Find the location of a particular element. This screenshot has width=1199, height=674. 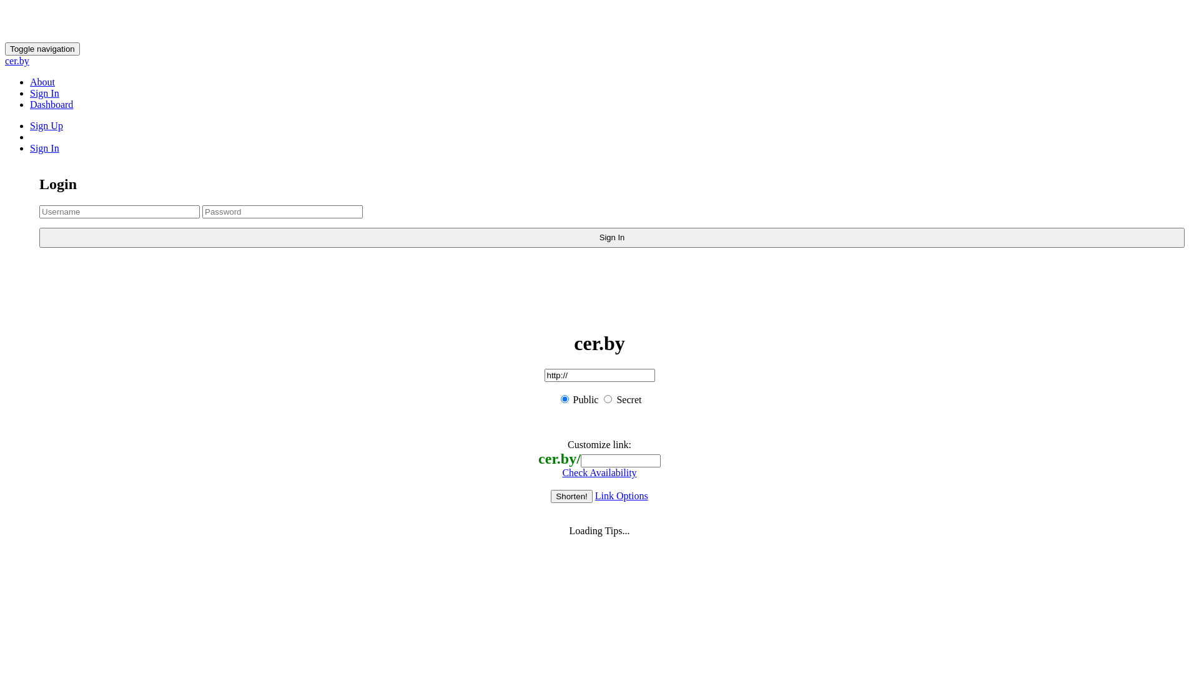

Sign In is located at coordinates (45, 149).